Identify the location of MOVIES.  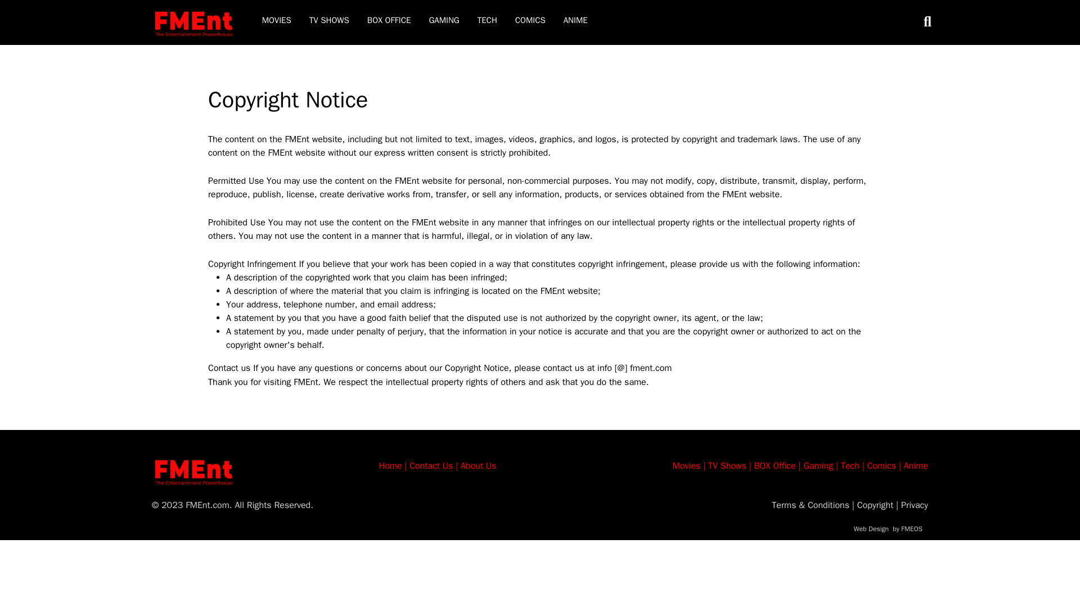
(277, 20).